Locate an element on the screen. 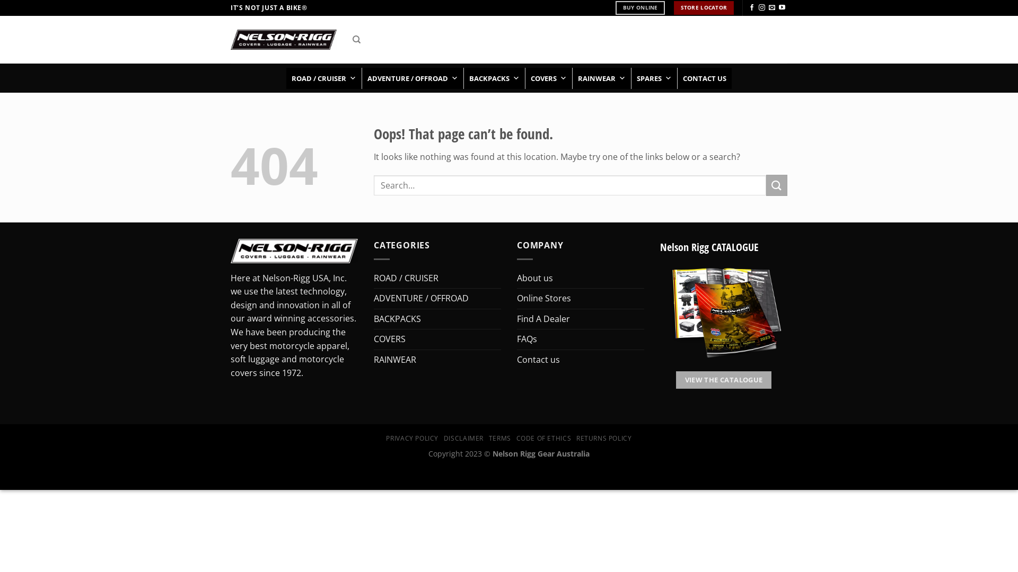 Image resolution: width=1018 pixels, height=572 pixels. CODE OF ETHICS is located at coordinates (544, 439).